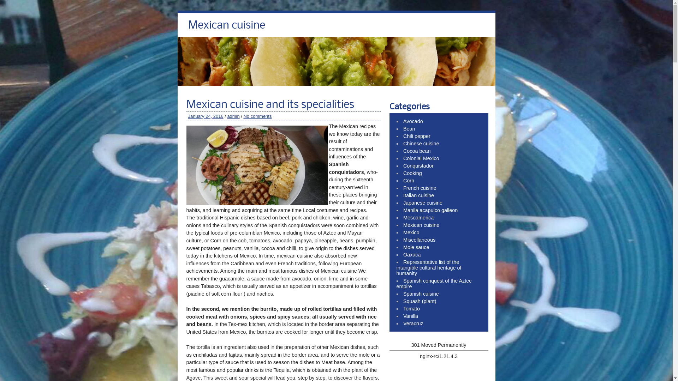 Image resolution: width=678 pixels, height=381 pixels. What do you see at coordinates (257, 116) in the screenshot?
I see `No comments` at bounding box center [257, 116].